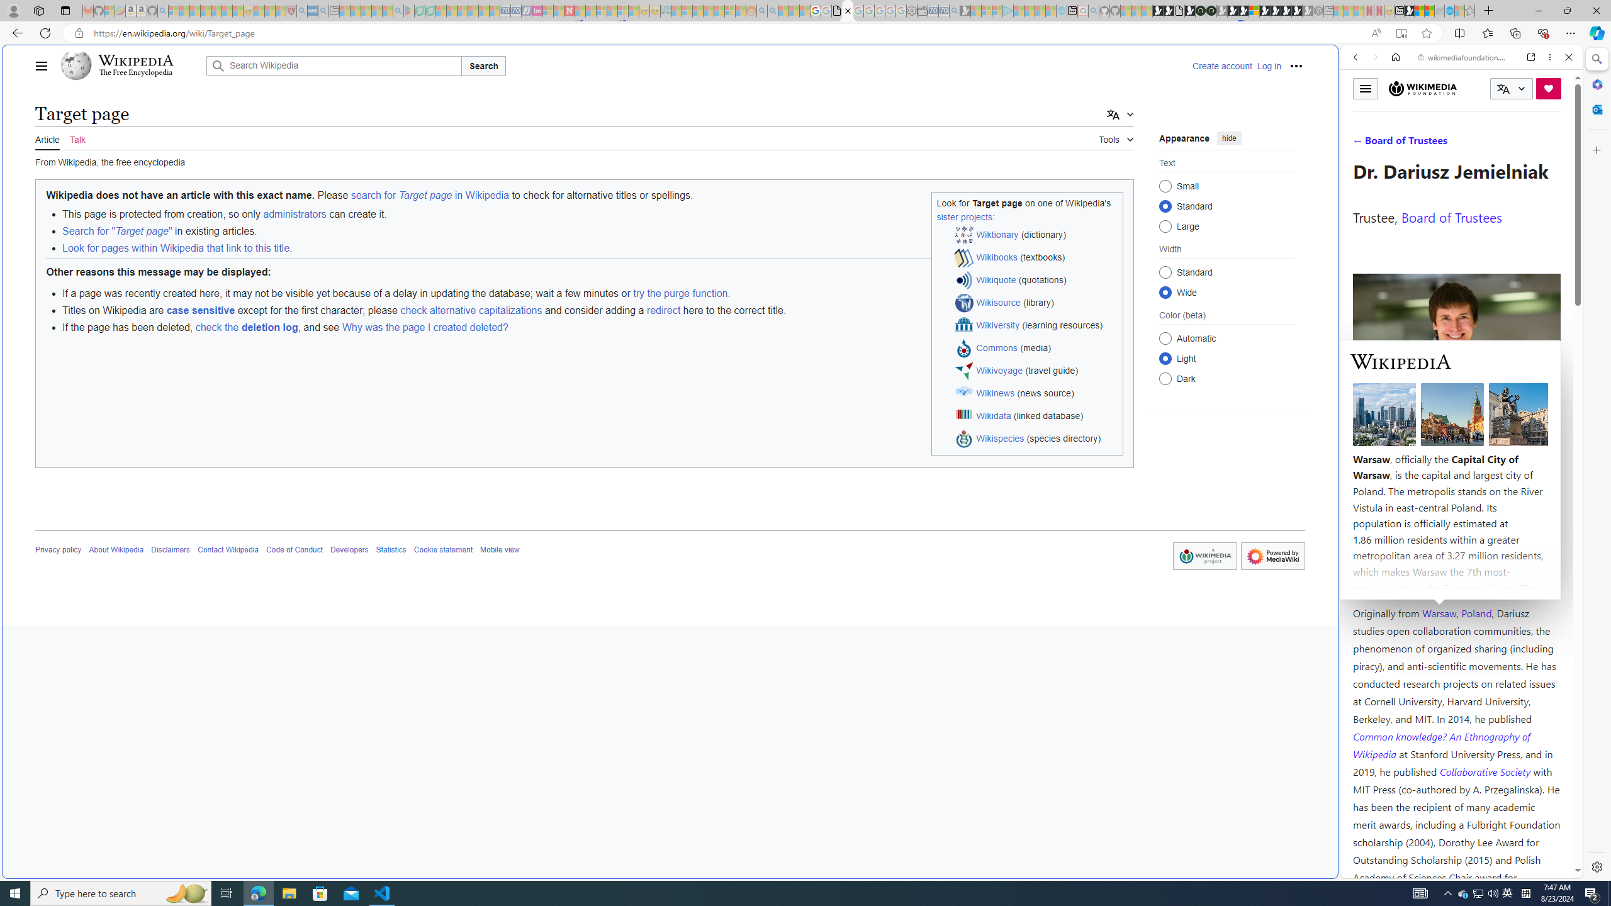 The width and height of the screenshot is (1611, 906). I want to click on Cheap Hotels - Save70.com - Sleeping, so click(516, 11).